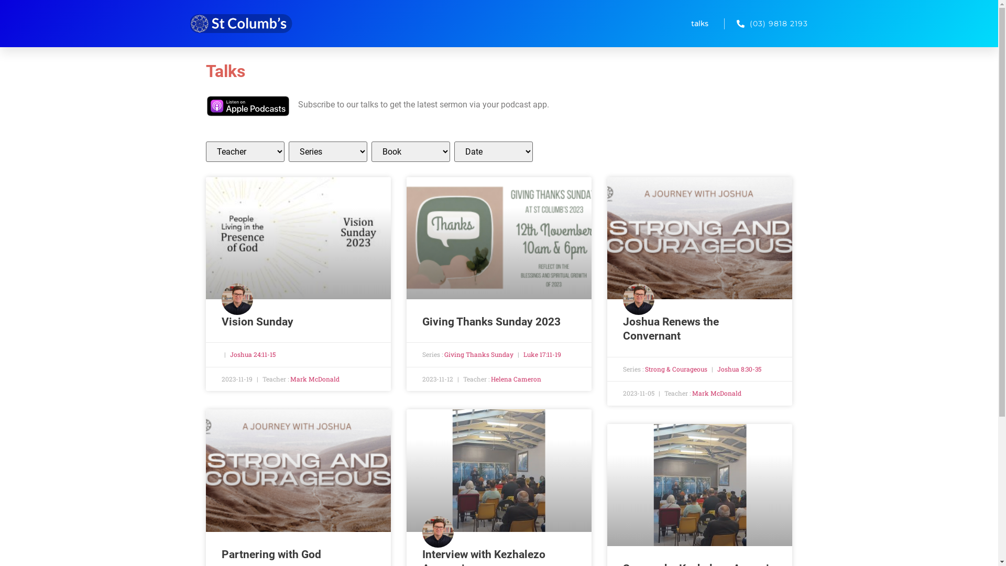  What do you see at coordinates (717, 393) in the screenshot?
I see `Mark McDonald` at bounding box center [717, 393].